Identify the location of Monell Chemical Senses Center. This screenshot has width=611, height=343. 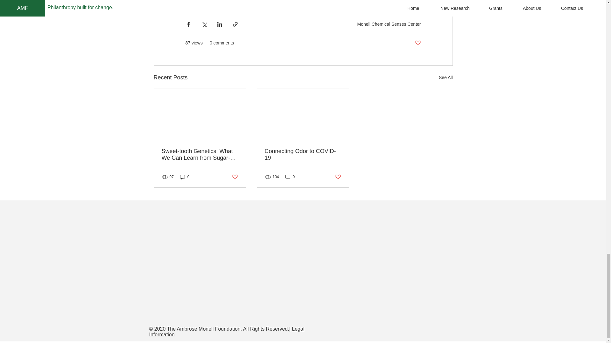
(389, 24).